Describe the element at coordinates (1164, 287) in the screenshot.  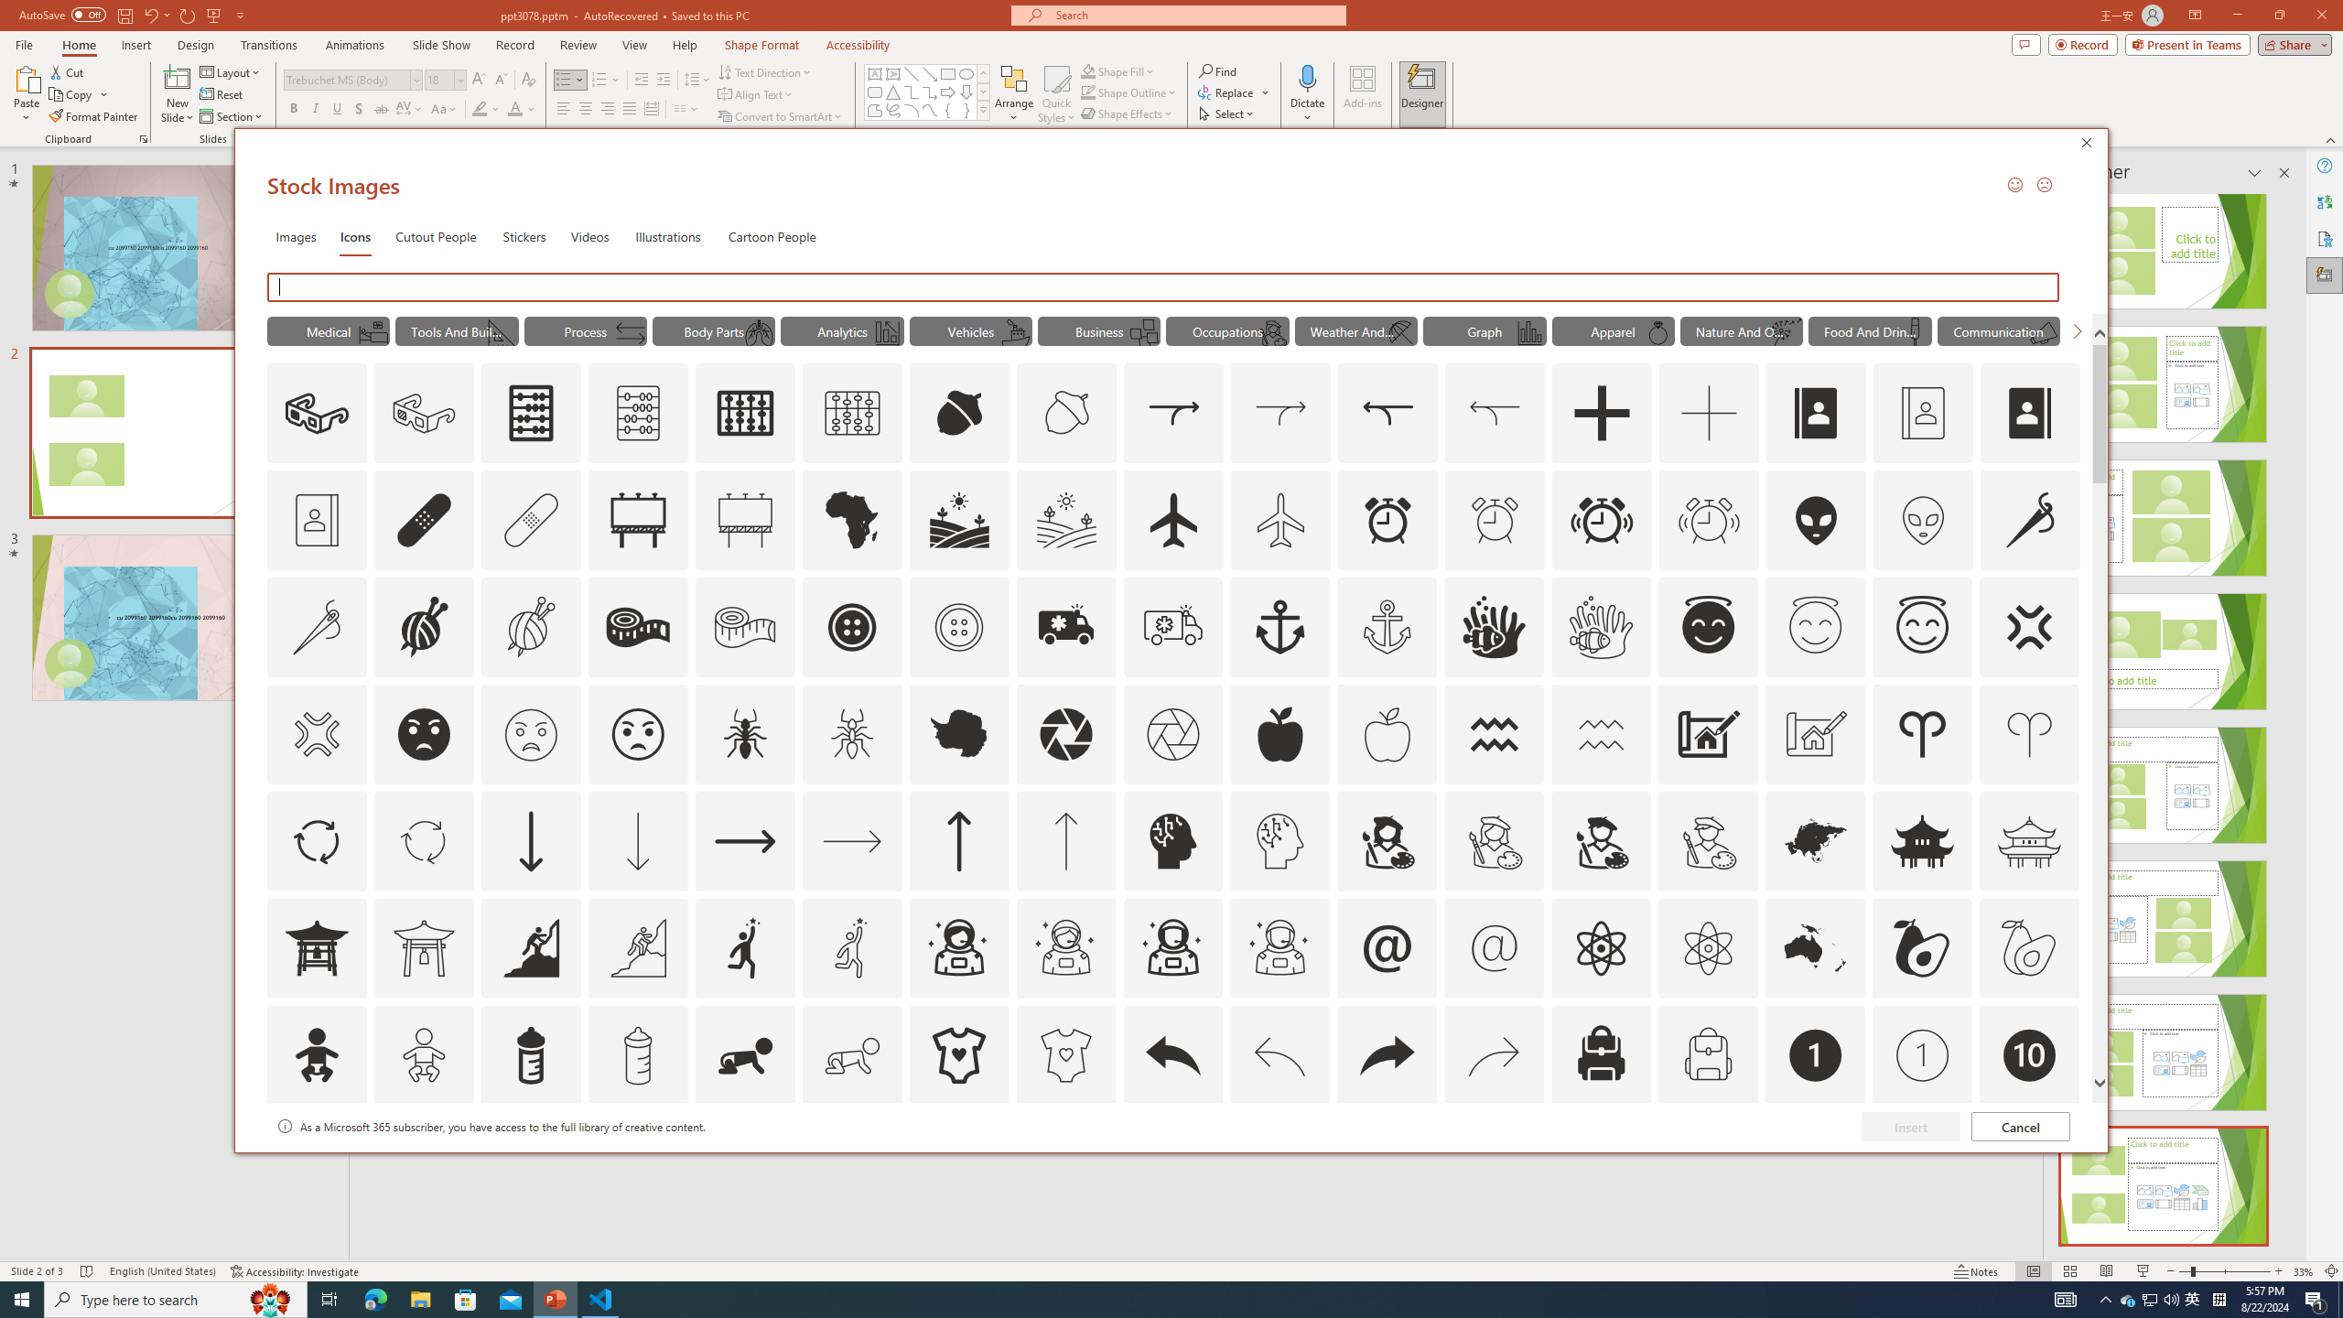
I see `Search Icons` at that location.